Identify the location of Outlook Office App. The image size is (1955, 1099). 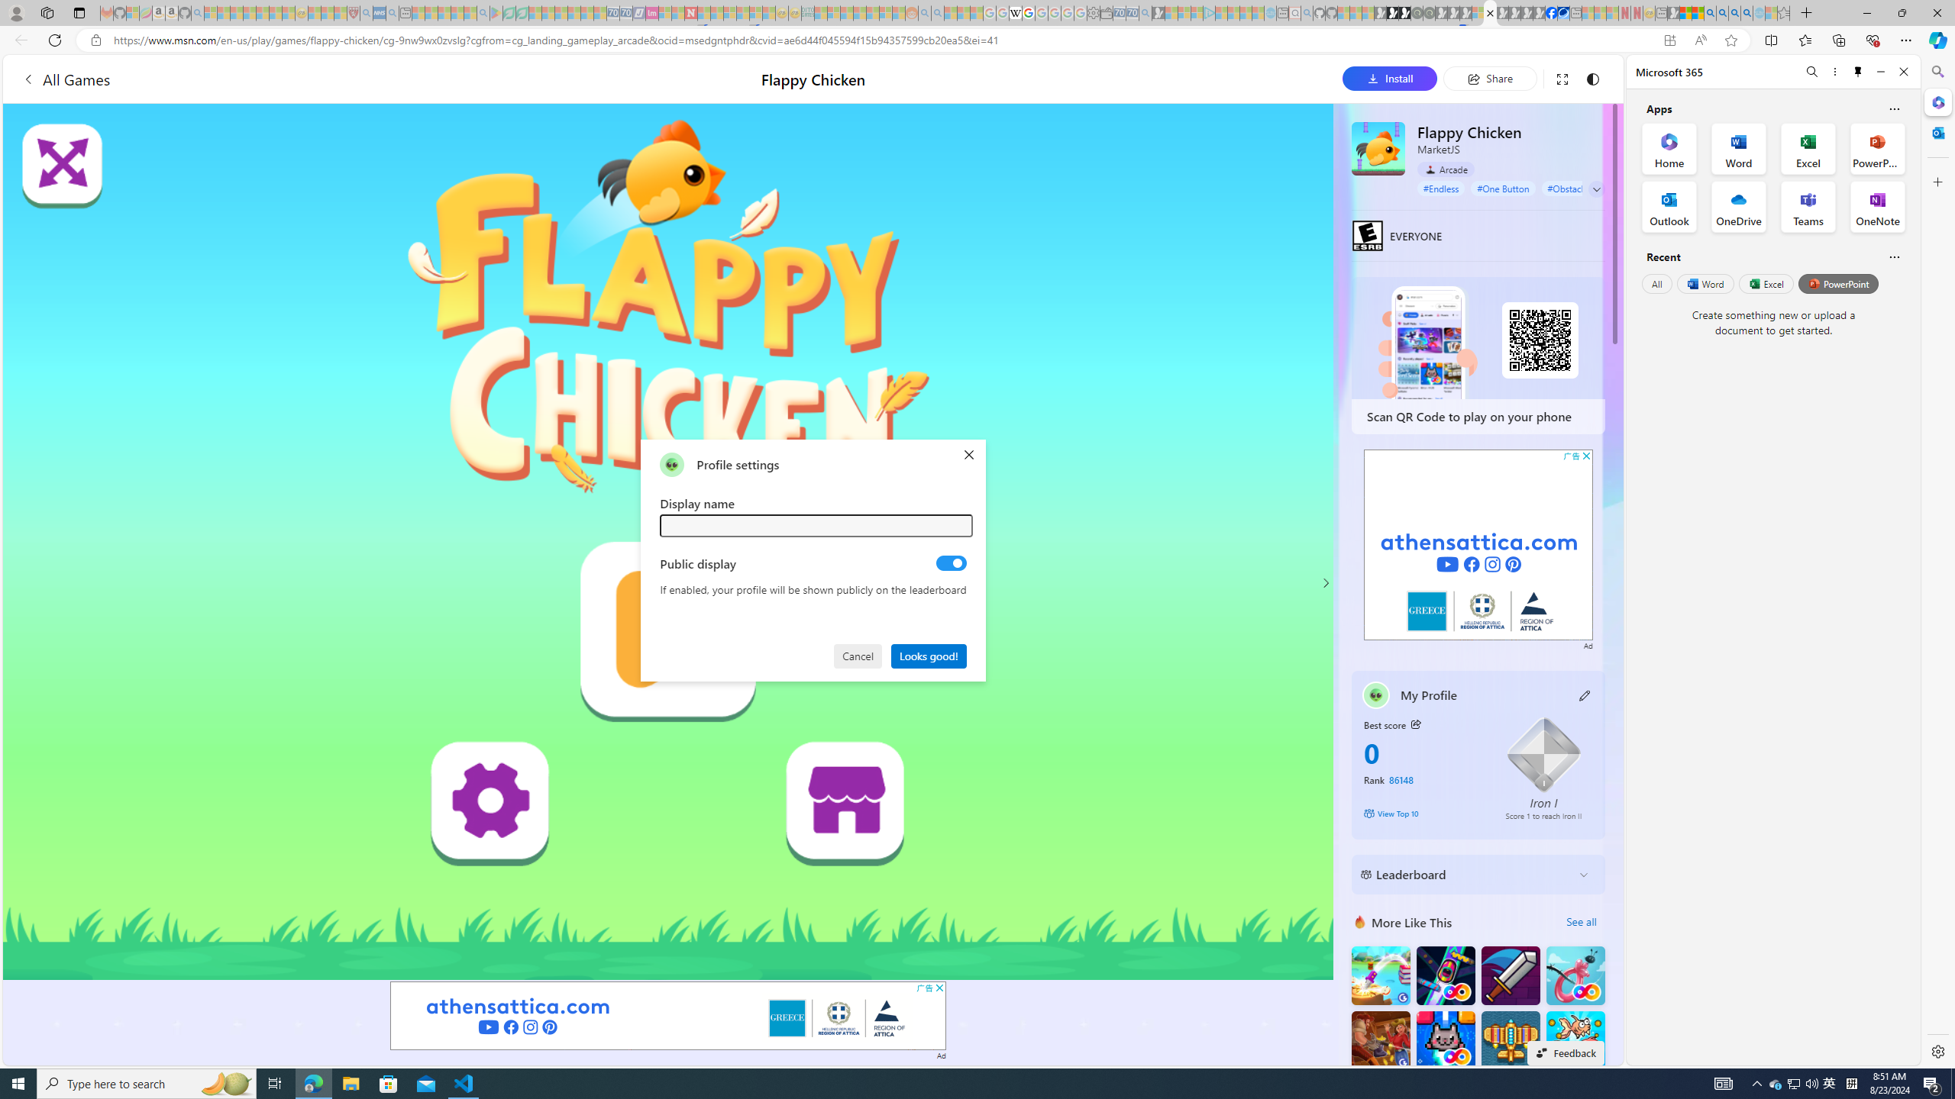
(1669, 207).